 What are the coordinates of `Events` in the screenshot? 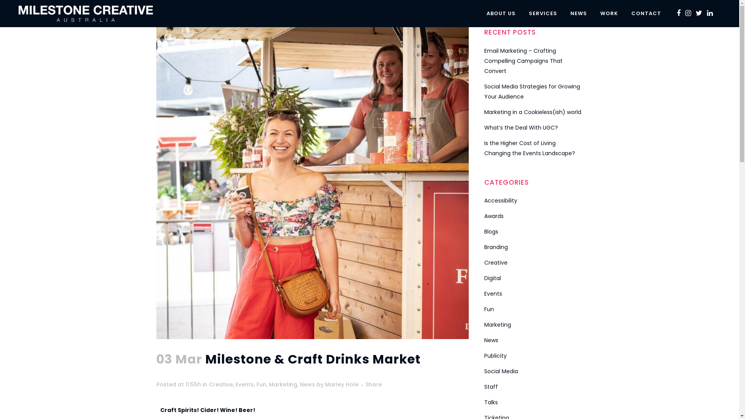 It's located at (493, 294).